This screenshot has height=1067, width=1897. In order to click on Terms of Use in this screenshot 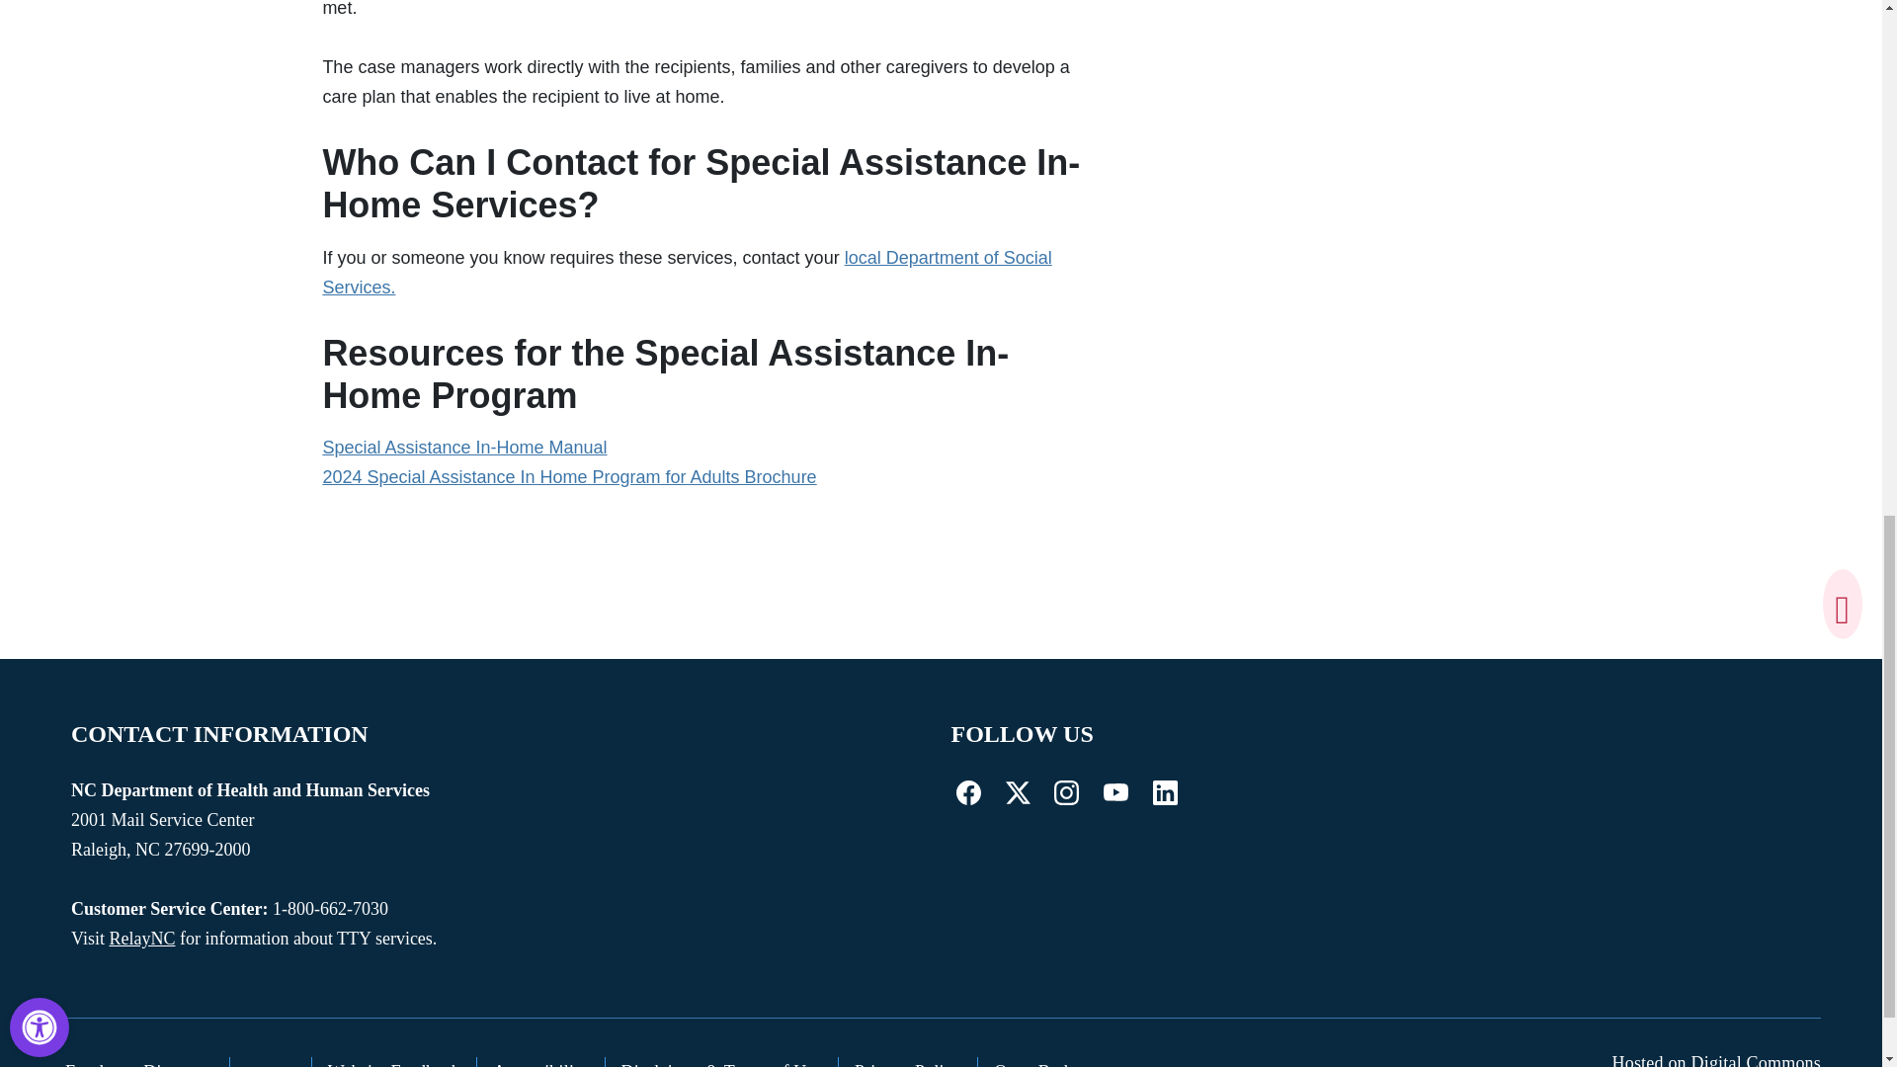, I will do `click(721, 1062)`.